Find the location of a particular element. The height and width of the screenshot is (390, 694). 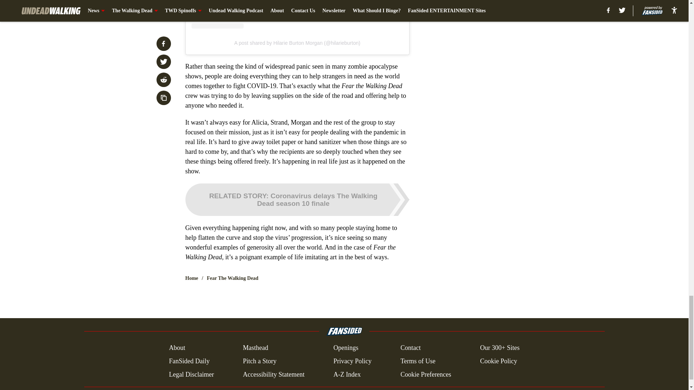

View this post on Instagram is located at coordinates (297, 14).